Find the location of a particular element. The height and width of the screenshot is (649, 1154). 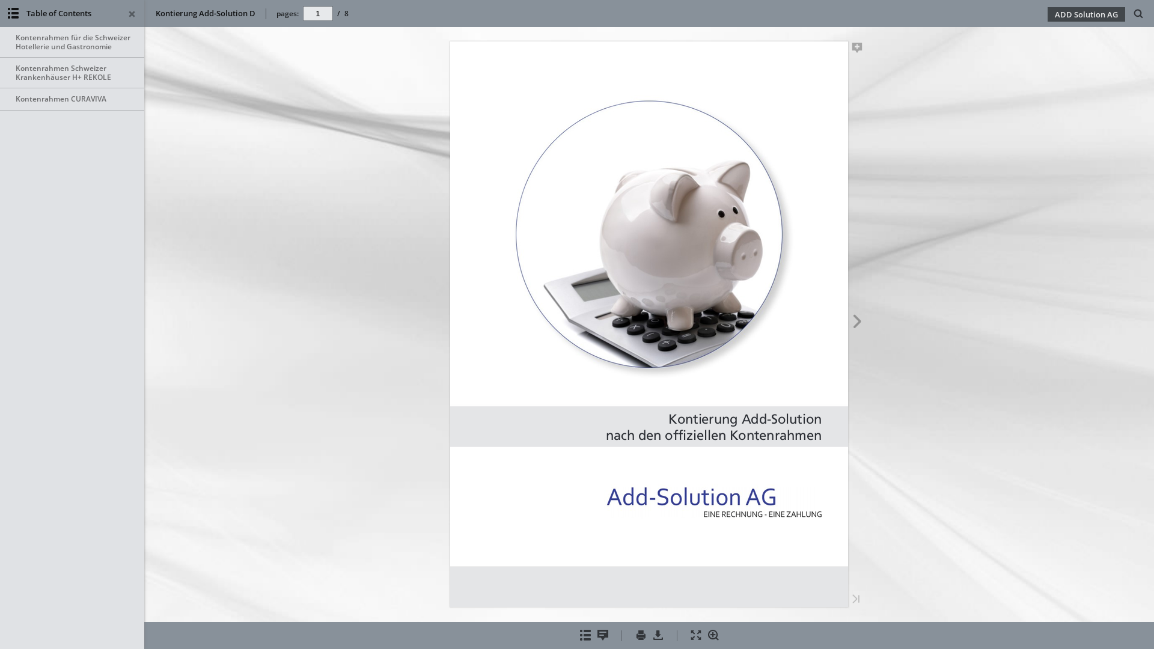

Table of Contents is located at coordinates (585, 636).